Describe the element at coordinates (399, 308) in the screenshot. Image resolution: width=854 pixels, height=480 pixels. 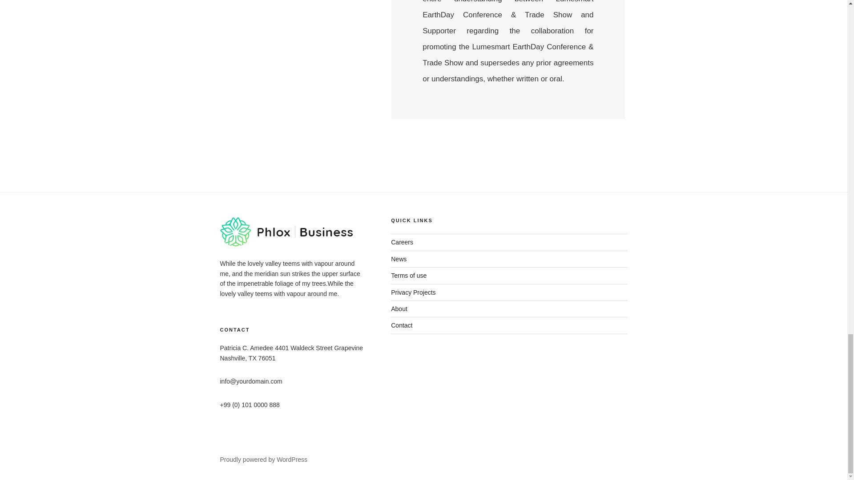
I see `About` at that location.